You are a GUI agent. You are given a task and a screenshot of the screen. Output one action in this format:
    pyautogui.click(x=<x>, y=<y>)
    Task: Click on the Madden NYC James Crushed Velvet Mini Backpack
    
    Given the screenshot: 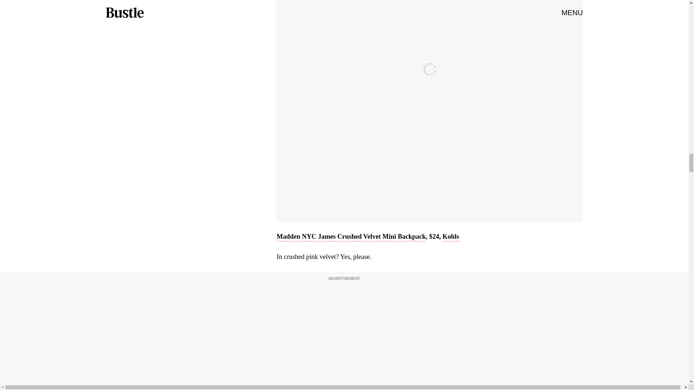 What is the action you would take?
    pyautogui.click(x=351, y=237)
    